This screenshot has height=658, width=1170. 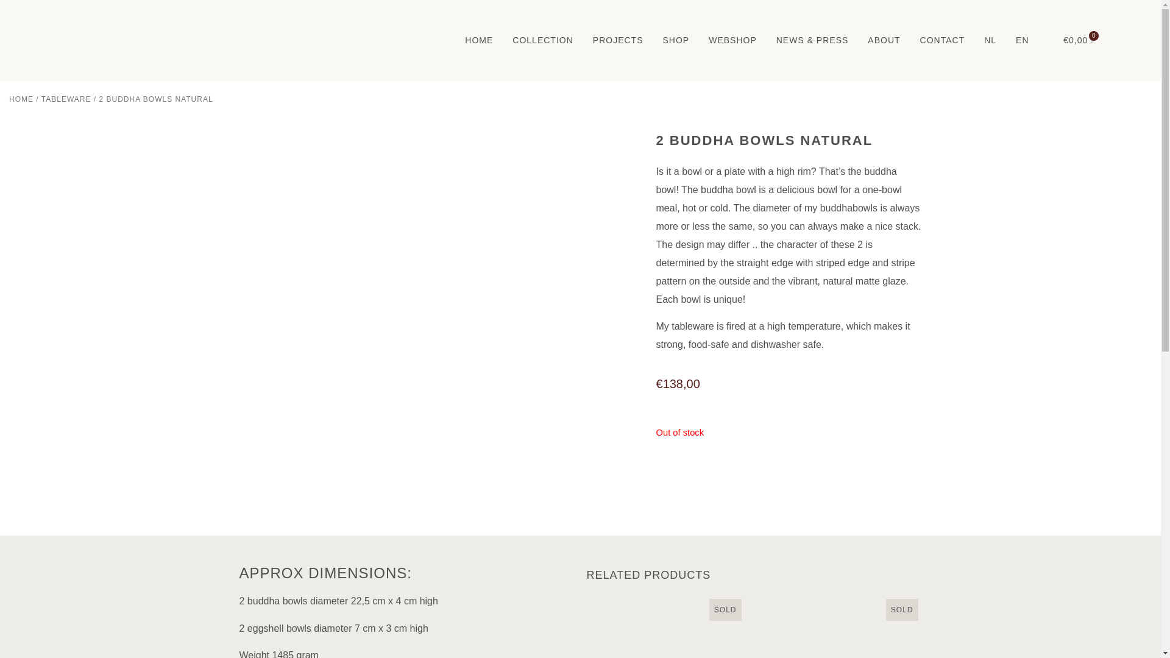 What do you see at coordinates (942, 40) in the screenshot?
I see `CONTACT` at bounding box center [942, 40].